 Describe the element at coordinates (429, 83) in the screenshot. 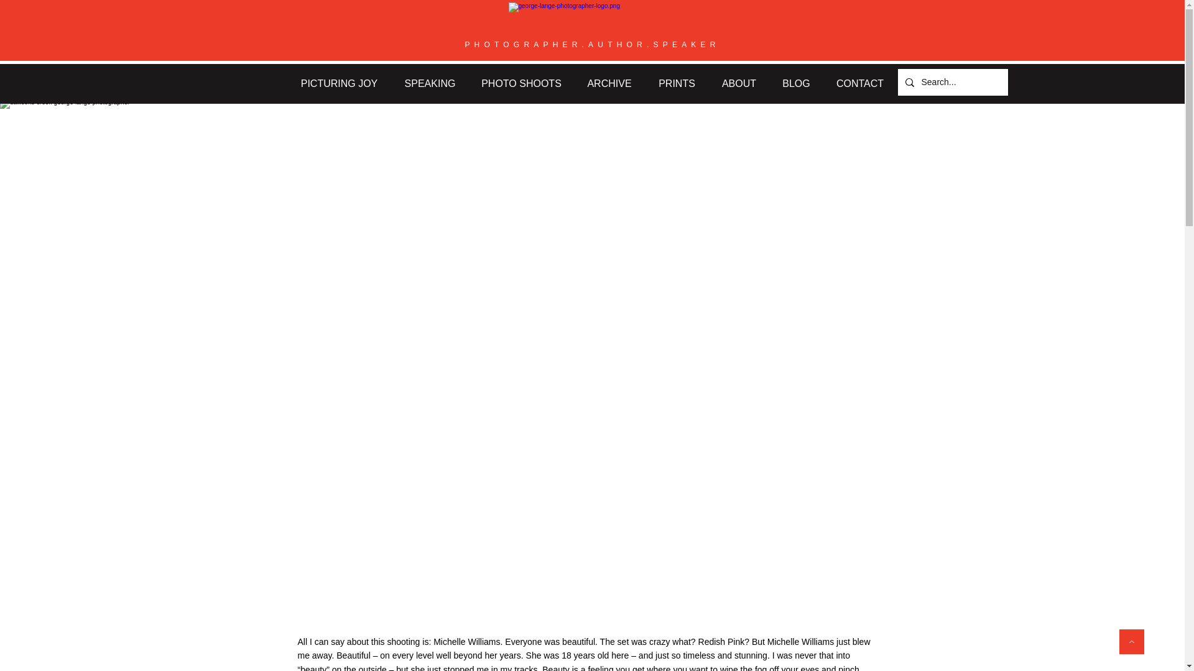

I see `SPEAKING` at that location.